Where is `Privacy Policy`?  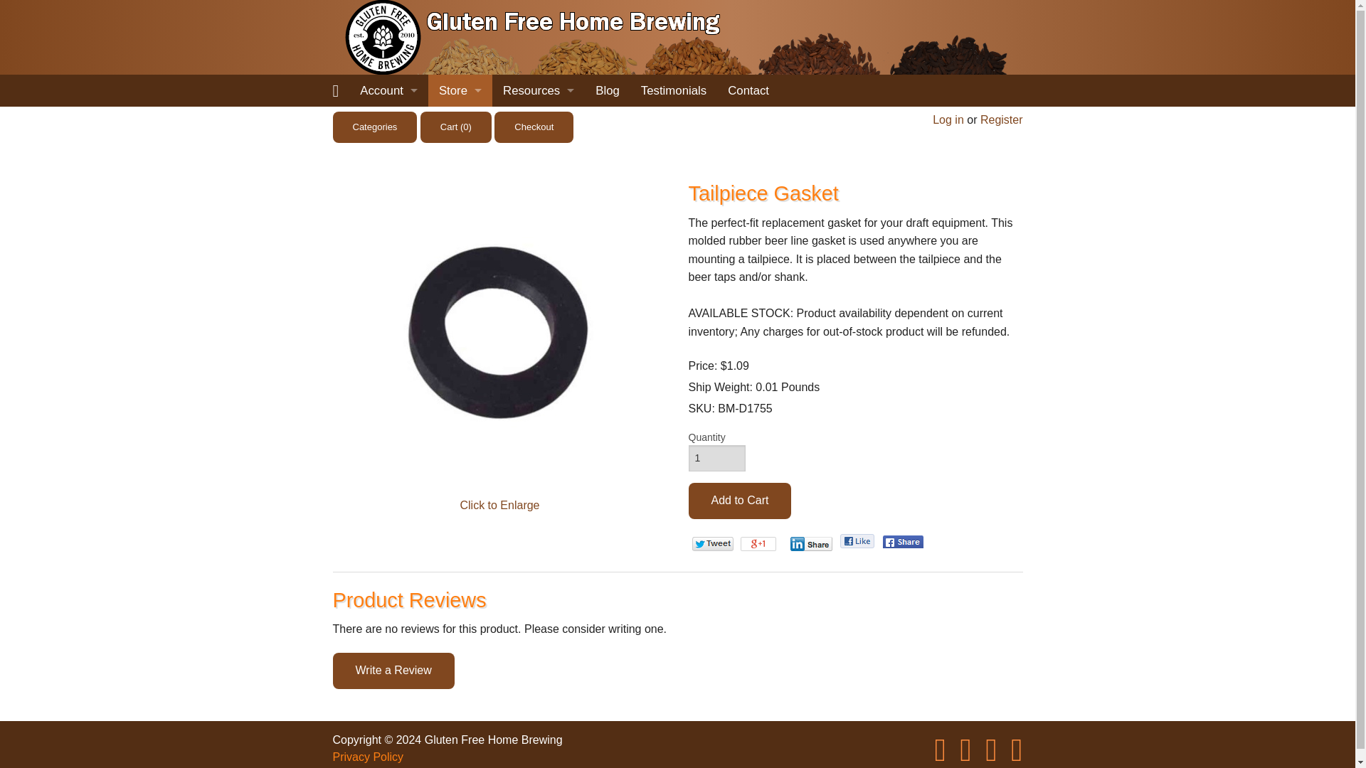
Privacy Policy is located at coordinates (460, 346).